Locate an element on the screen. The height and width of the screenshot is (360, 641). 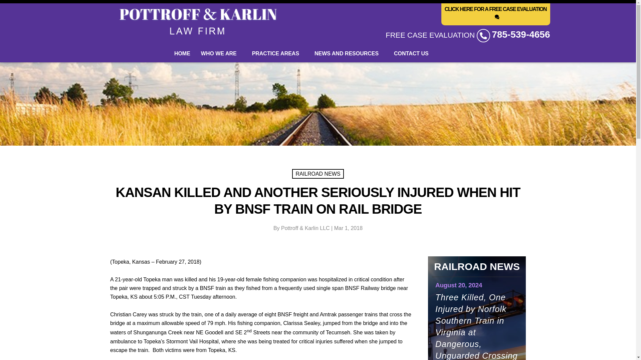
785-539-4656 is located at coordinates (521, 34).